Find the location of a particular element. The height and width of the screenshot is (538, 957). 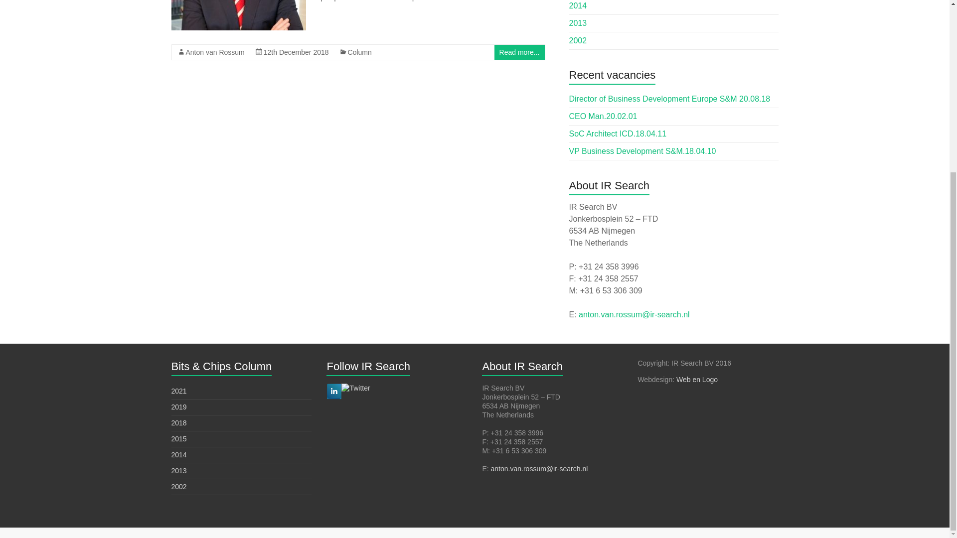

Anton van Rossum is located at coordinates (214, 52).